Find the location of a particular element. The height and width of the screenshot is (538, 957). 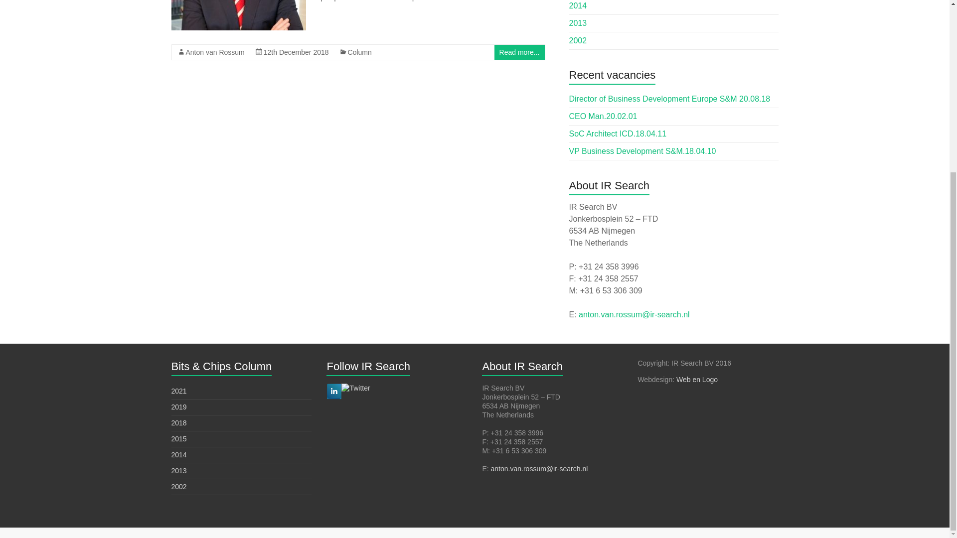

Anton van Rossum is located at coordinates (214, 52).